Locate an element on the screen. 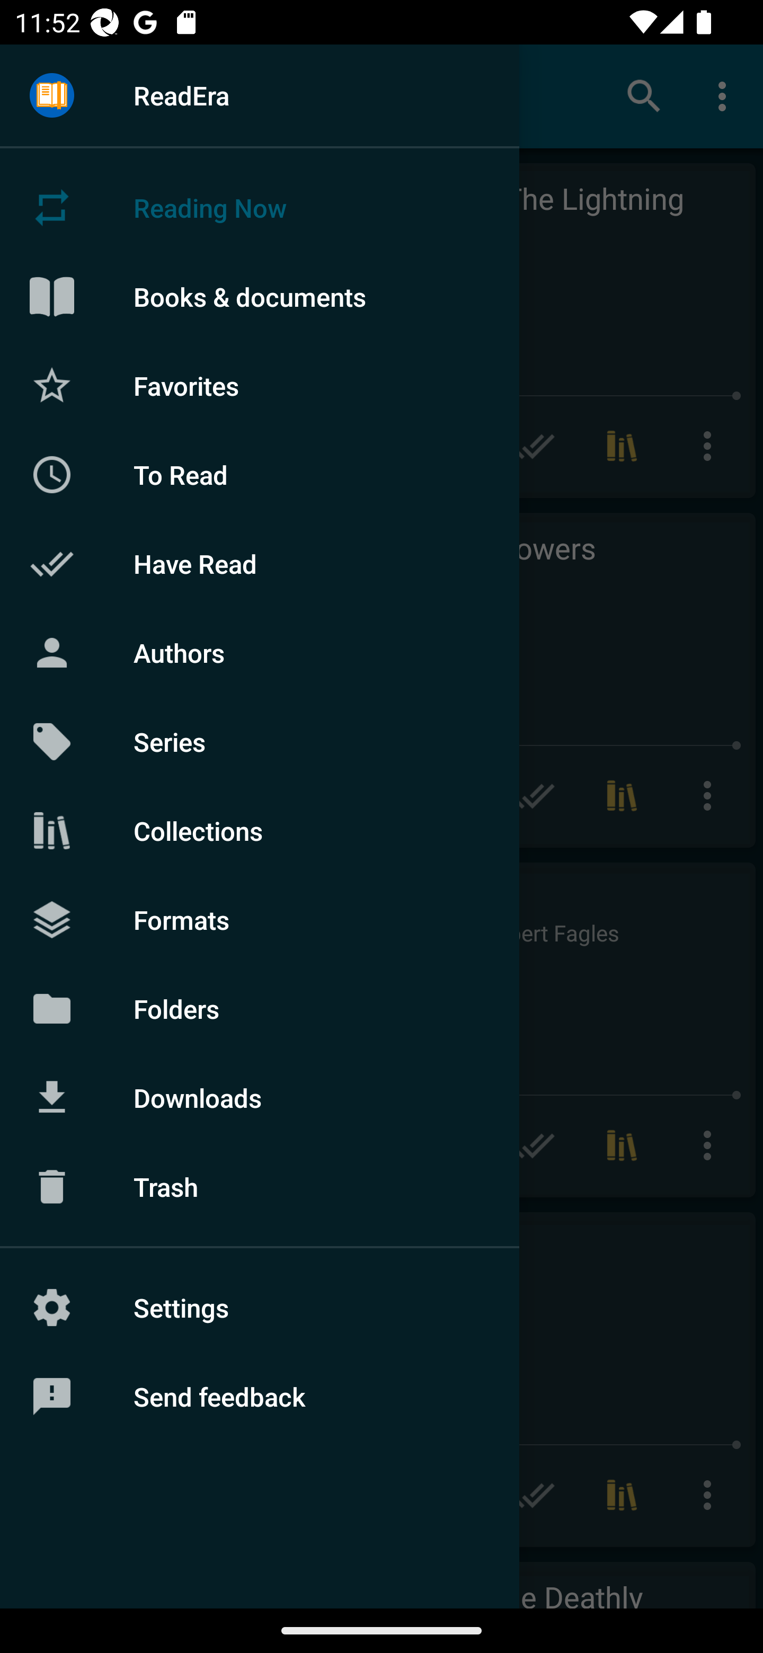 The image size is (763, 1653). Menu is located at coordinates (52, 96).